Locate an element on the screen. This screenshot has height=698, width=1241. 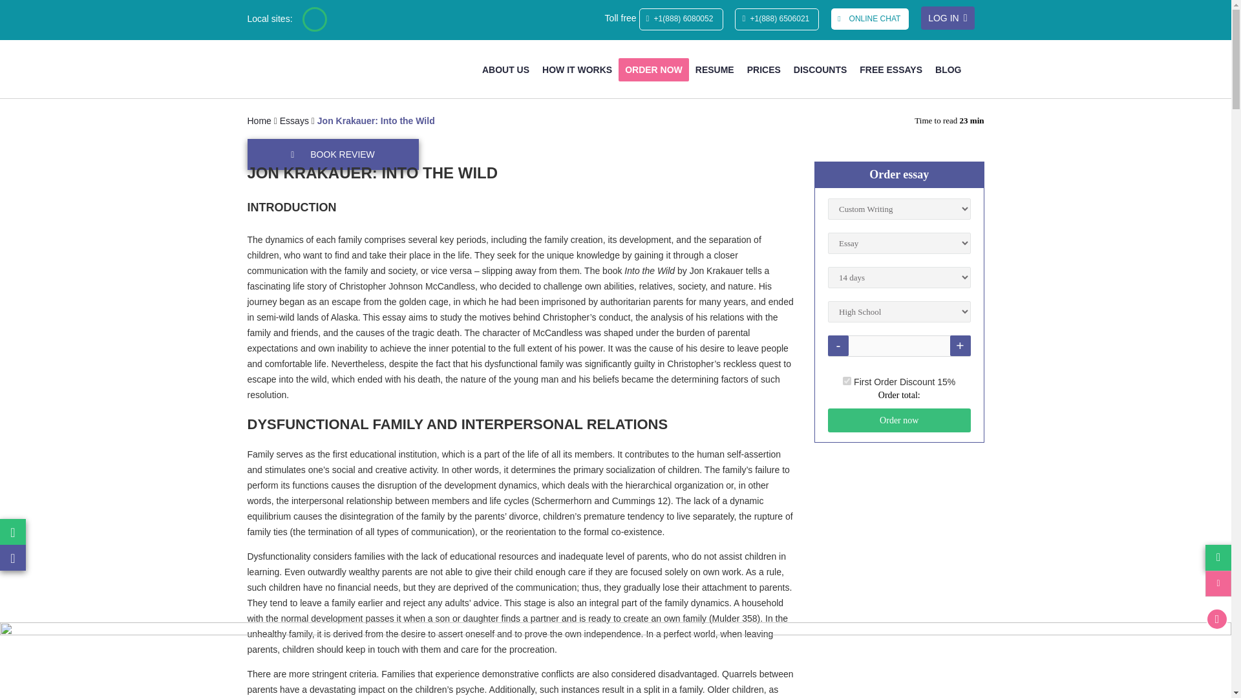
ONLINE CHAT is located at coordinates (870, 19).